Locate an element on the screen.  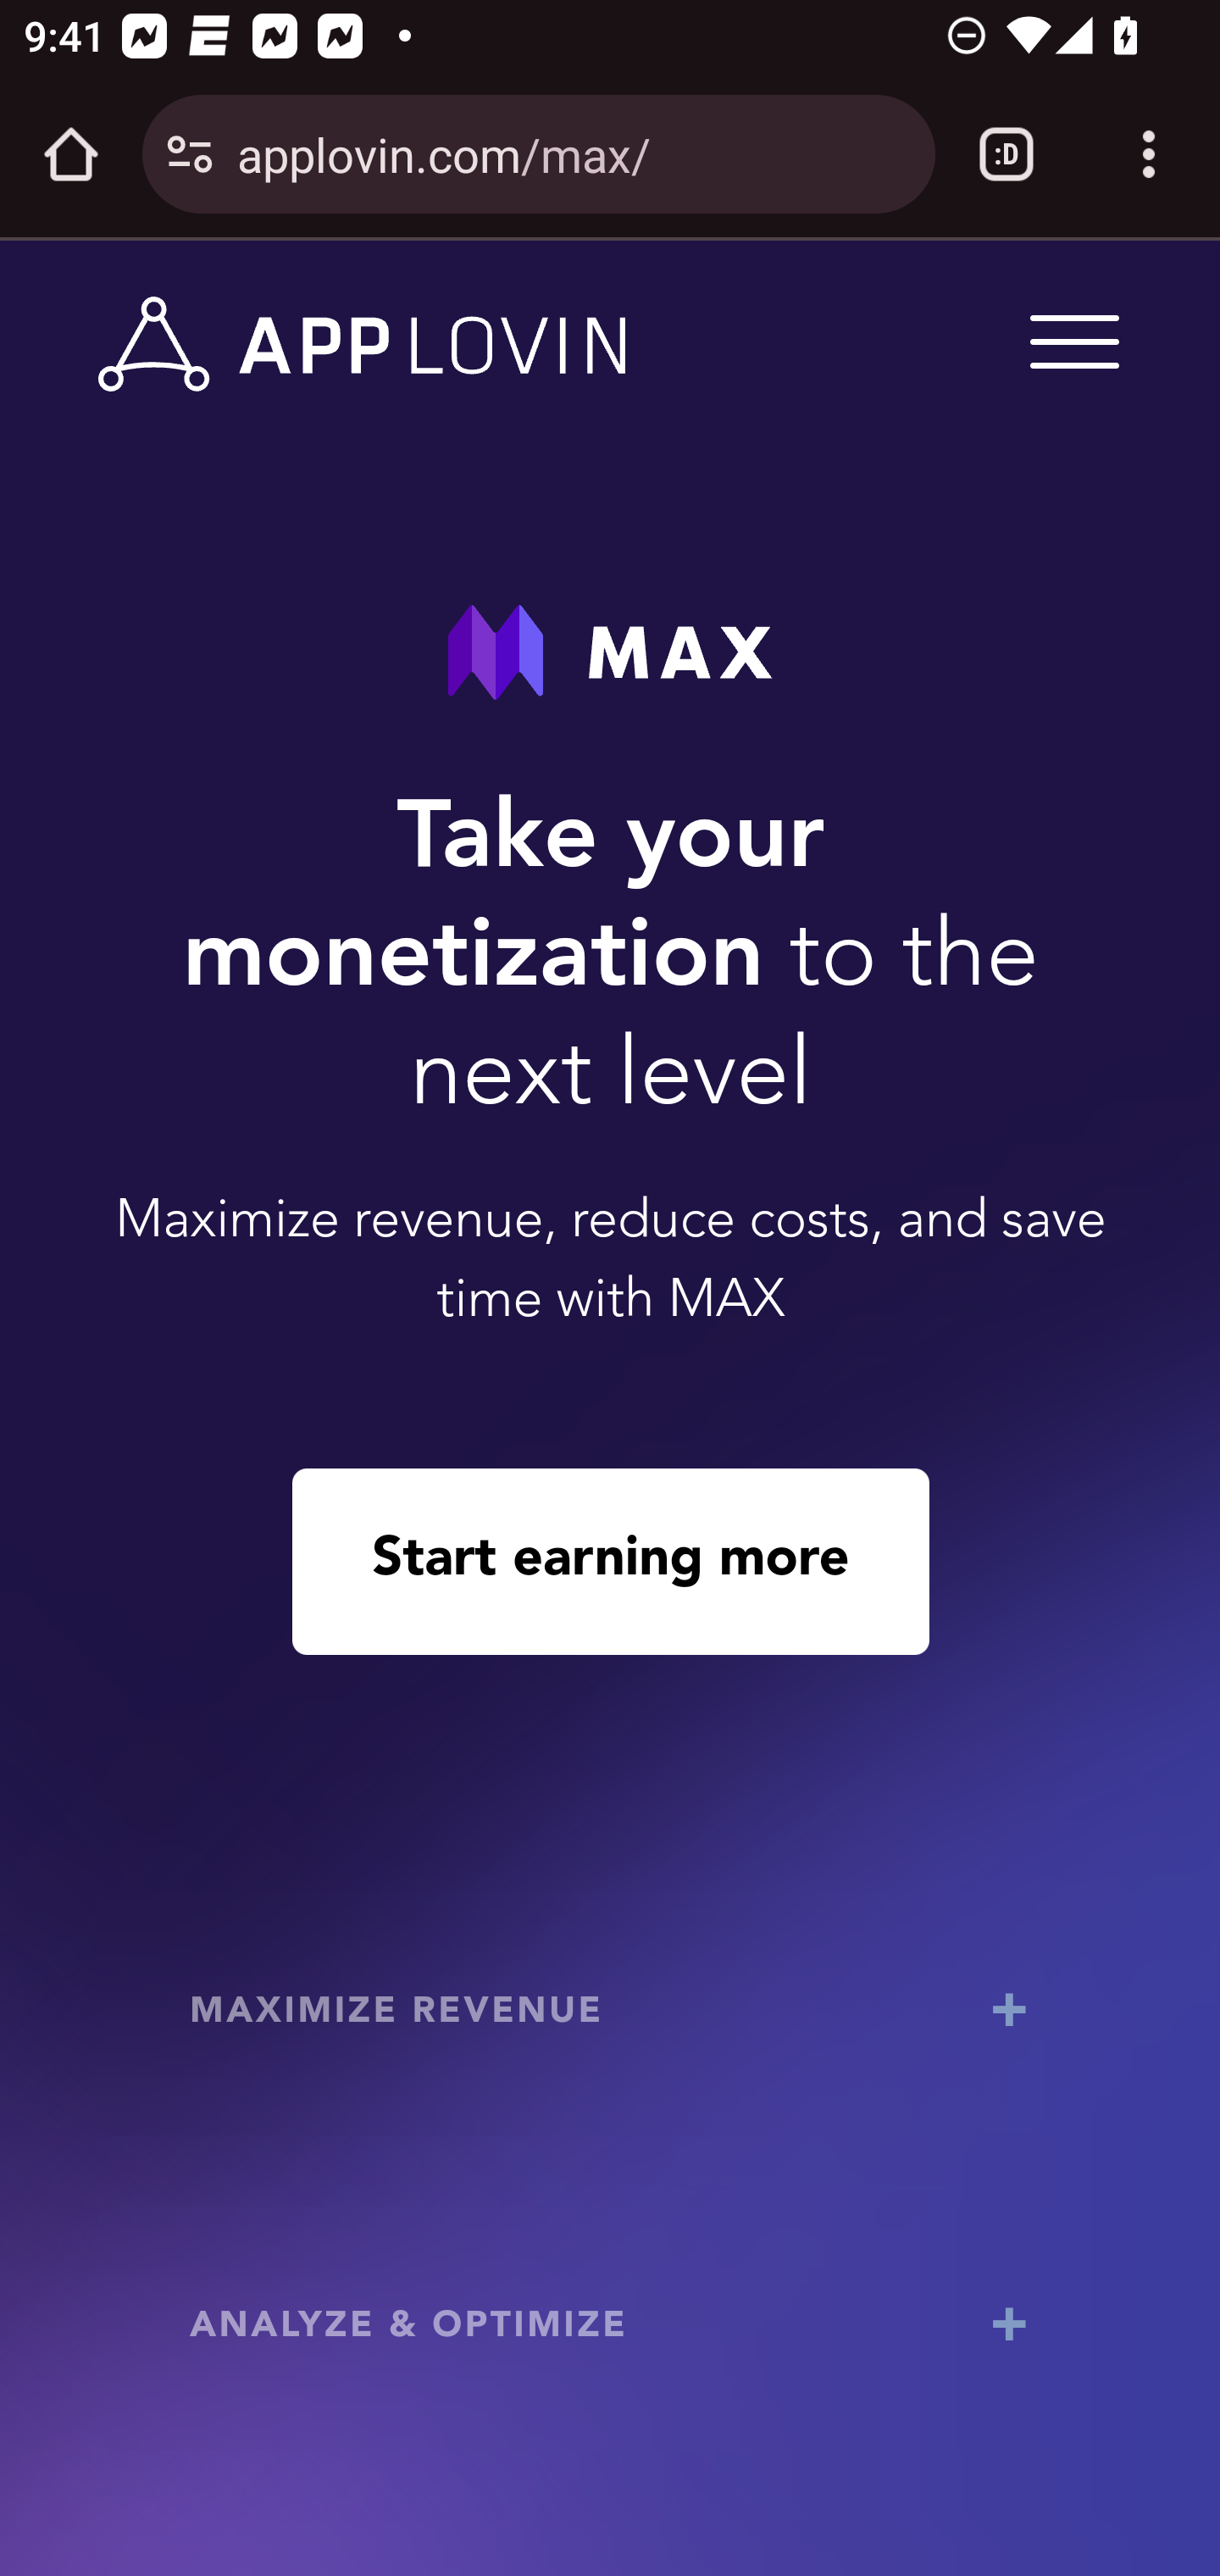
Switch or close tabs is located at coordinates (1006, 154).